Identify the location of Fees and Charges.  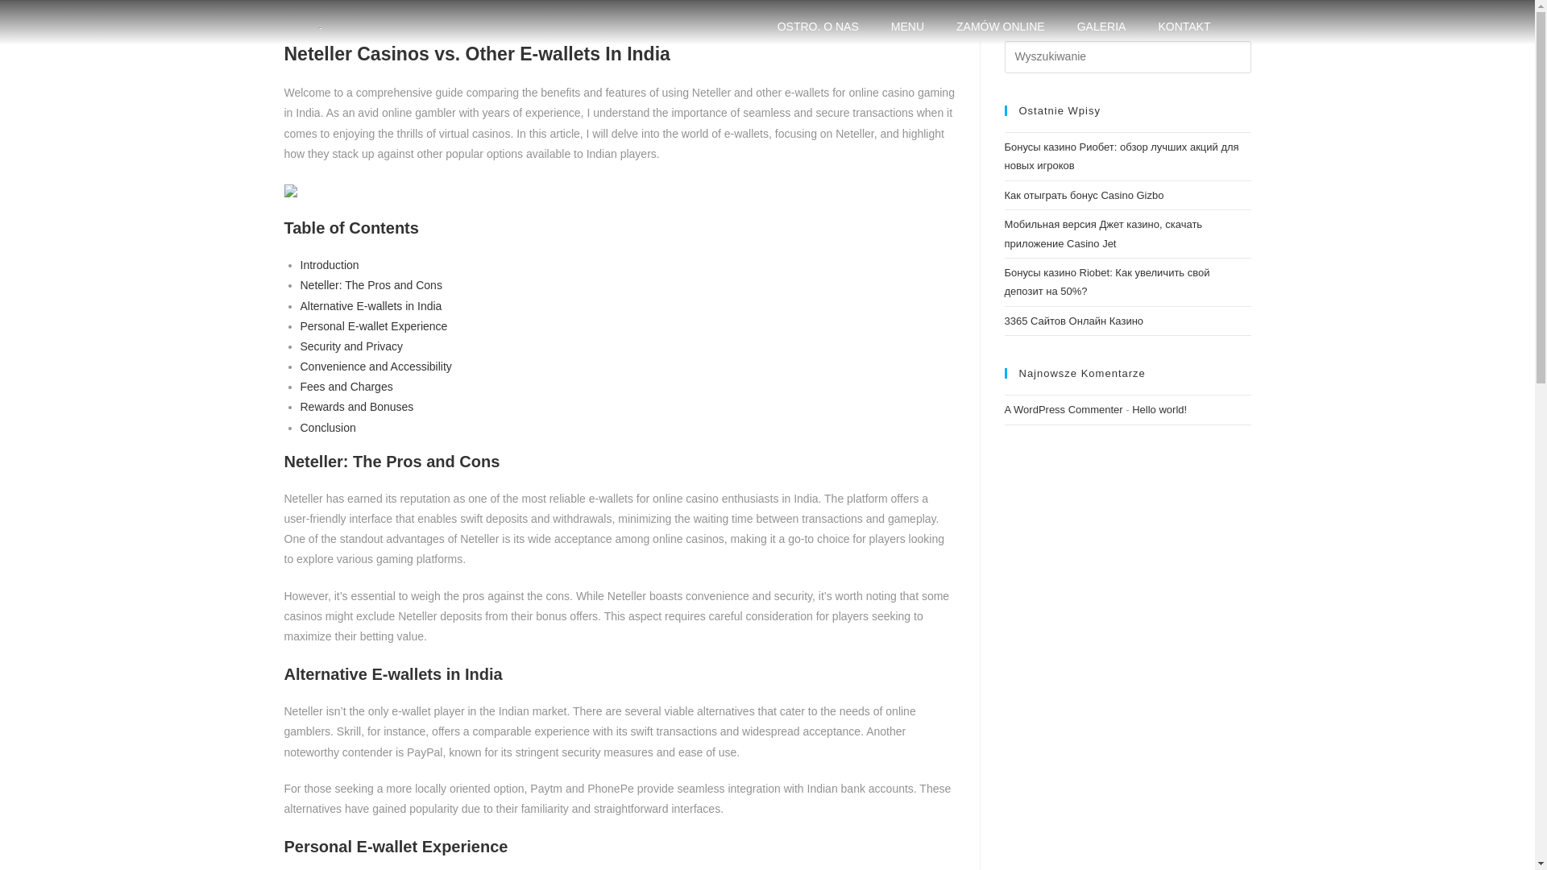
(346, 387).